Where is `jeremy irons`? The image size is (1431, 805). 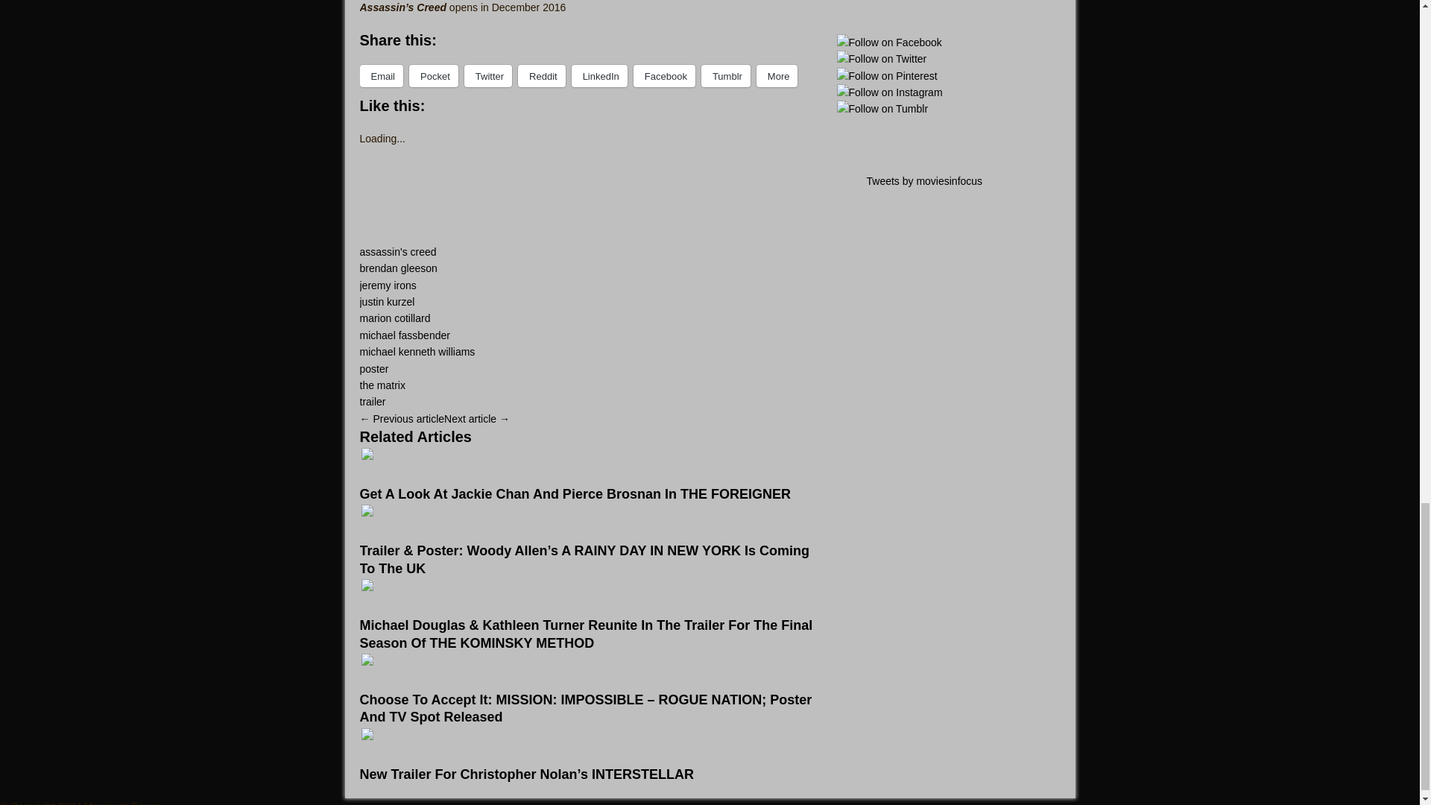
jeremy irons is located at coordinates (388, 285).